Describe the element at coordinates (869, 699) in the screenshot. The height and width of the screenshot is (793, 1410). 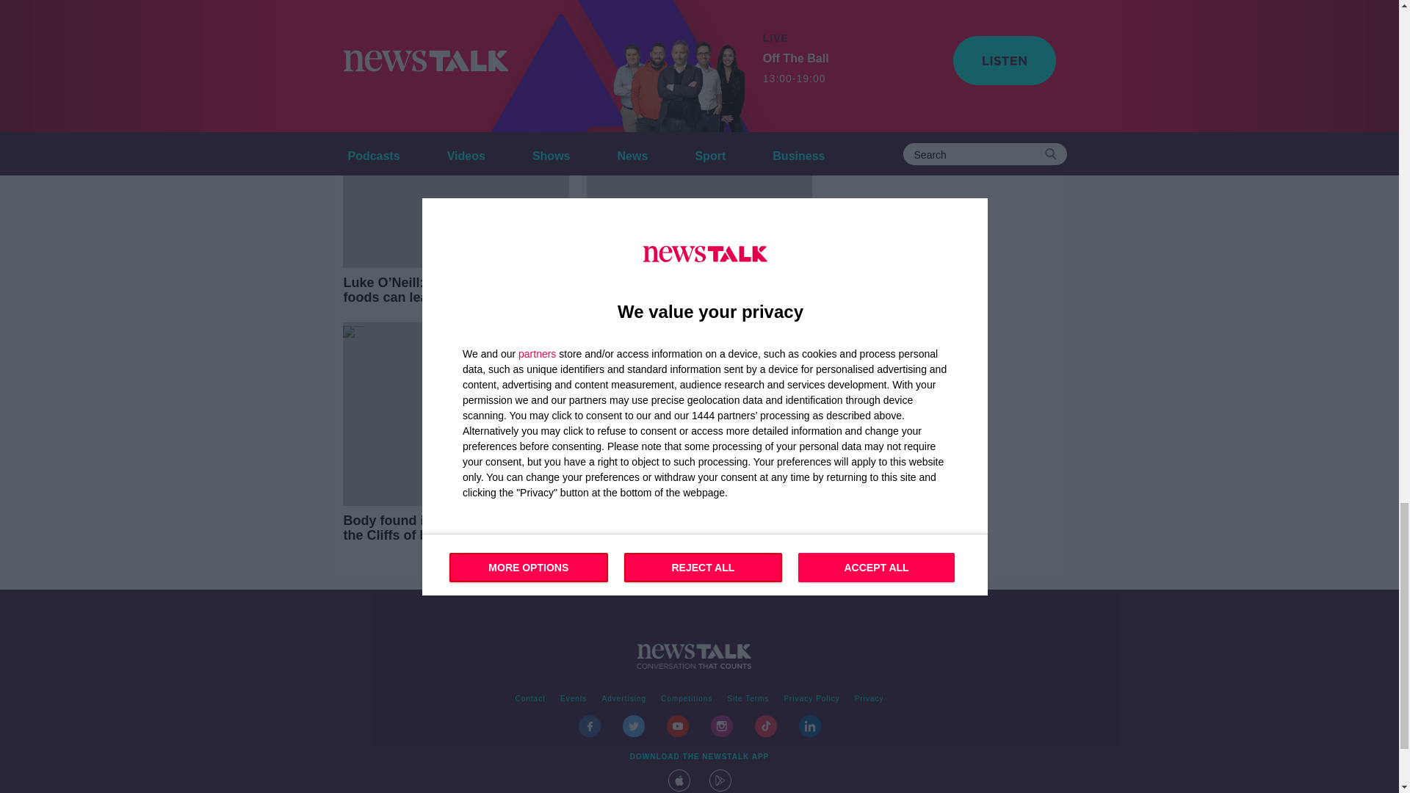
I see `Privacy` at that location.